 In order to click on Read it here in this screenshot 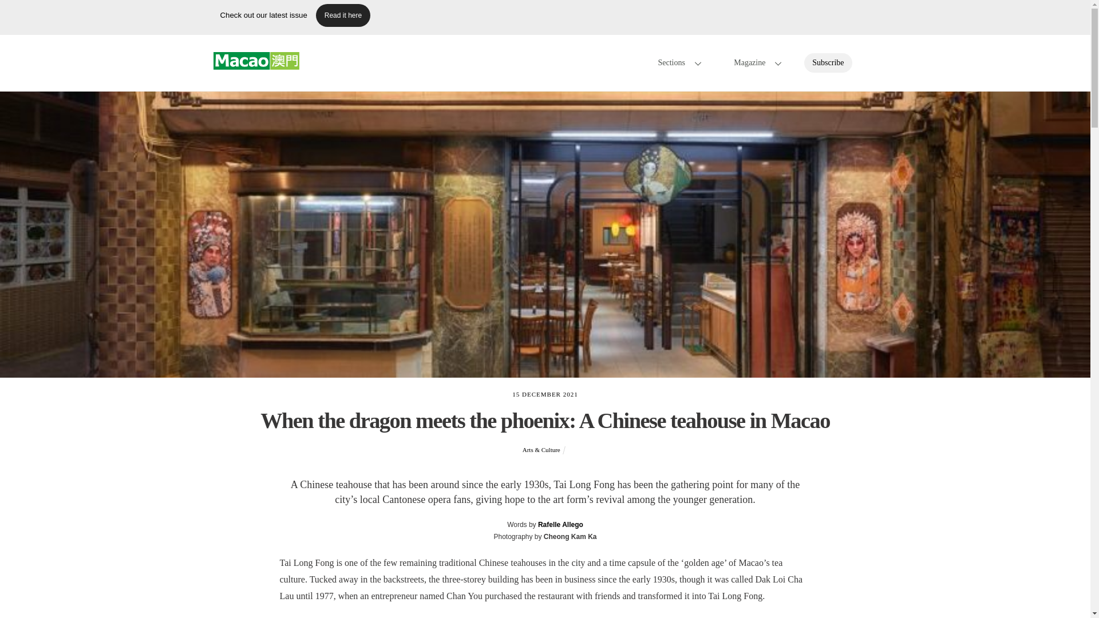, I will do `click(545, 17)`.